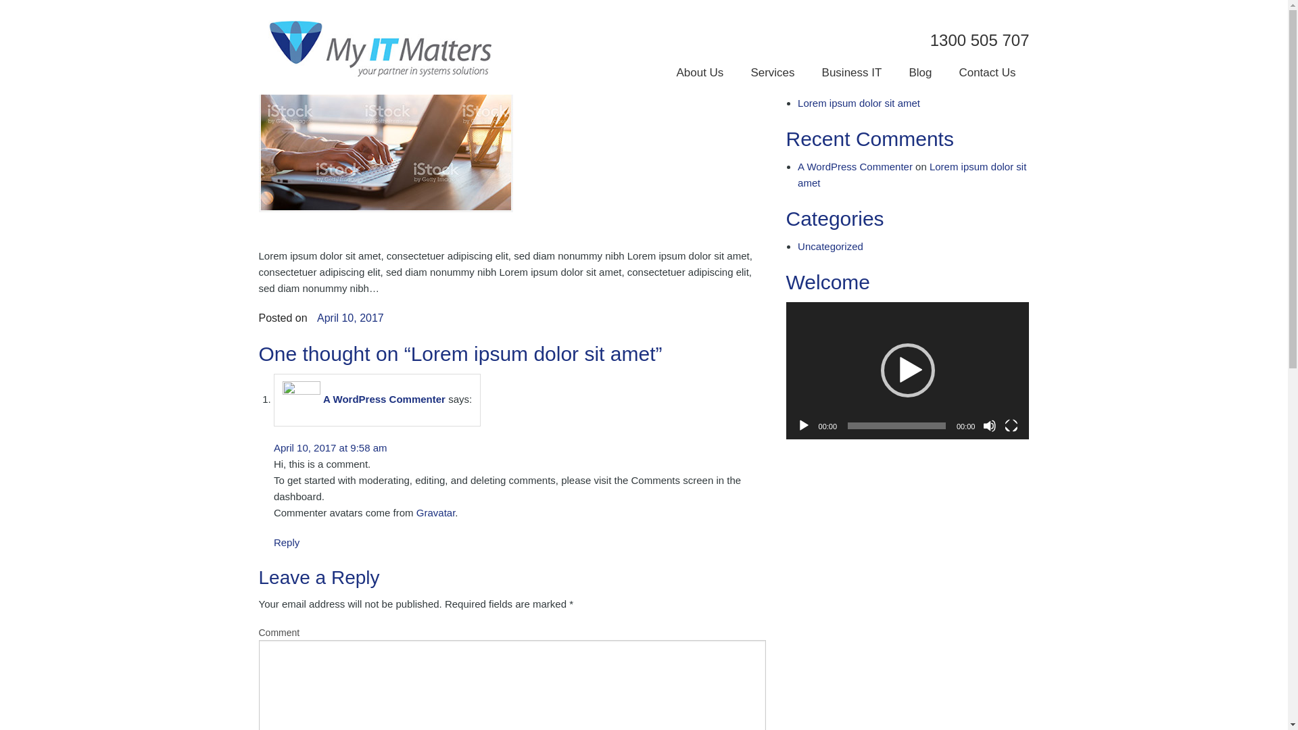 This screenshot has height=730, width=1298. What do you see at coordinates (331, 447) in the screenshot?
I see `April 10, 2017 at 9:58 am` at bounding box center [331, 447].